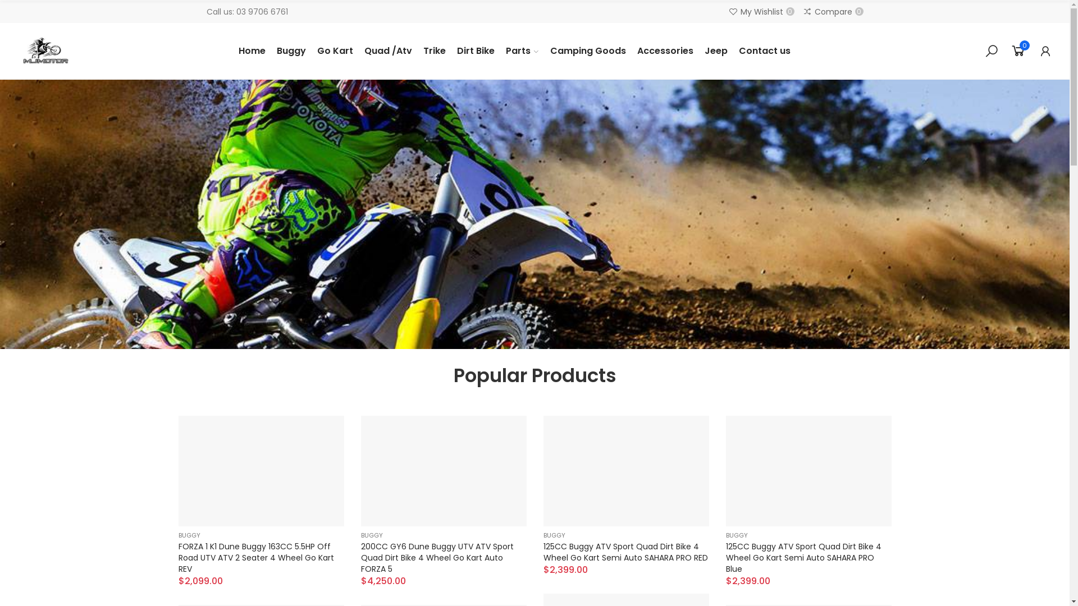 The height and width of the screenshot is (606, 1078). Describe the element at coordinates (434, 51) in the screenshot. I see `Trike` at that location.